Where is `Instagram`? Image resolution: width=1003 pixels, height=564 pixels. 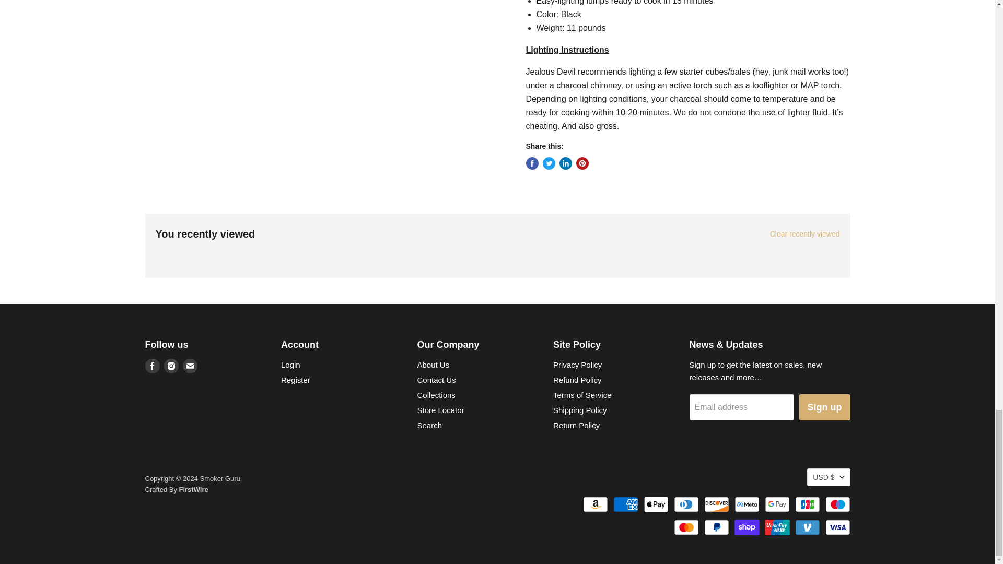
Instagram is located at coordinates (171, 366).